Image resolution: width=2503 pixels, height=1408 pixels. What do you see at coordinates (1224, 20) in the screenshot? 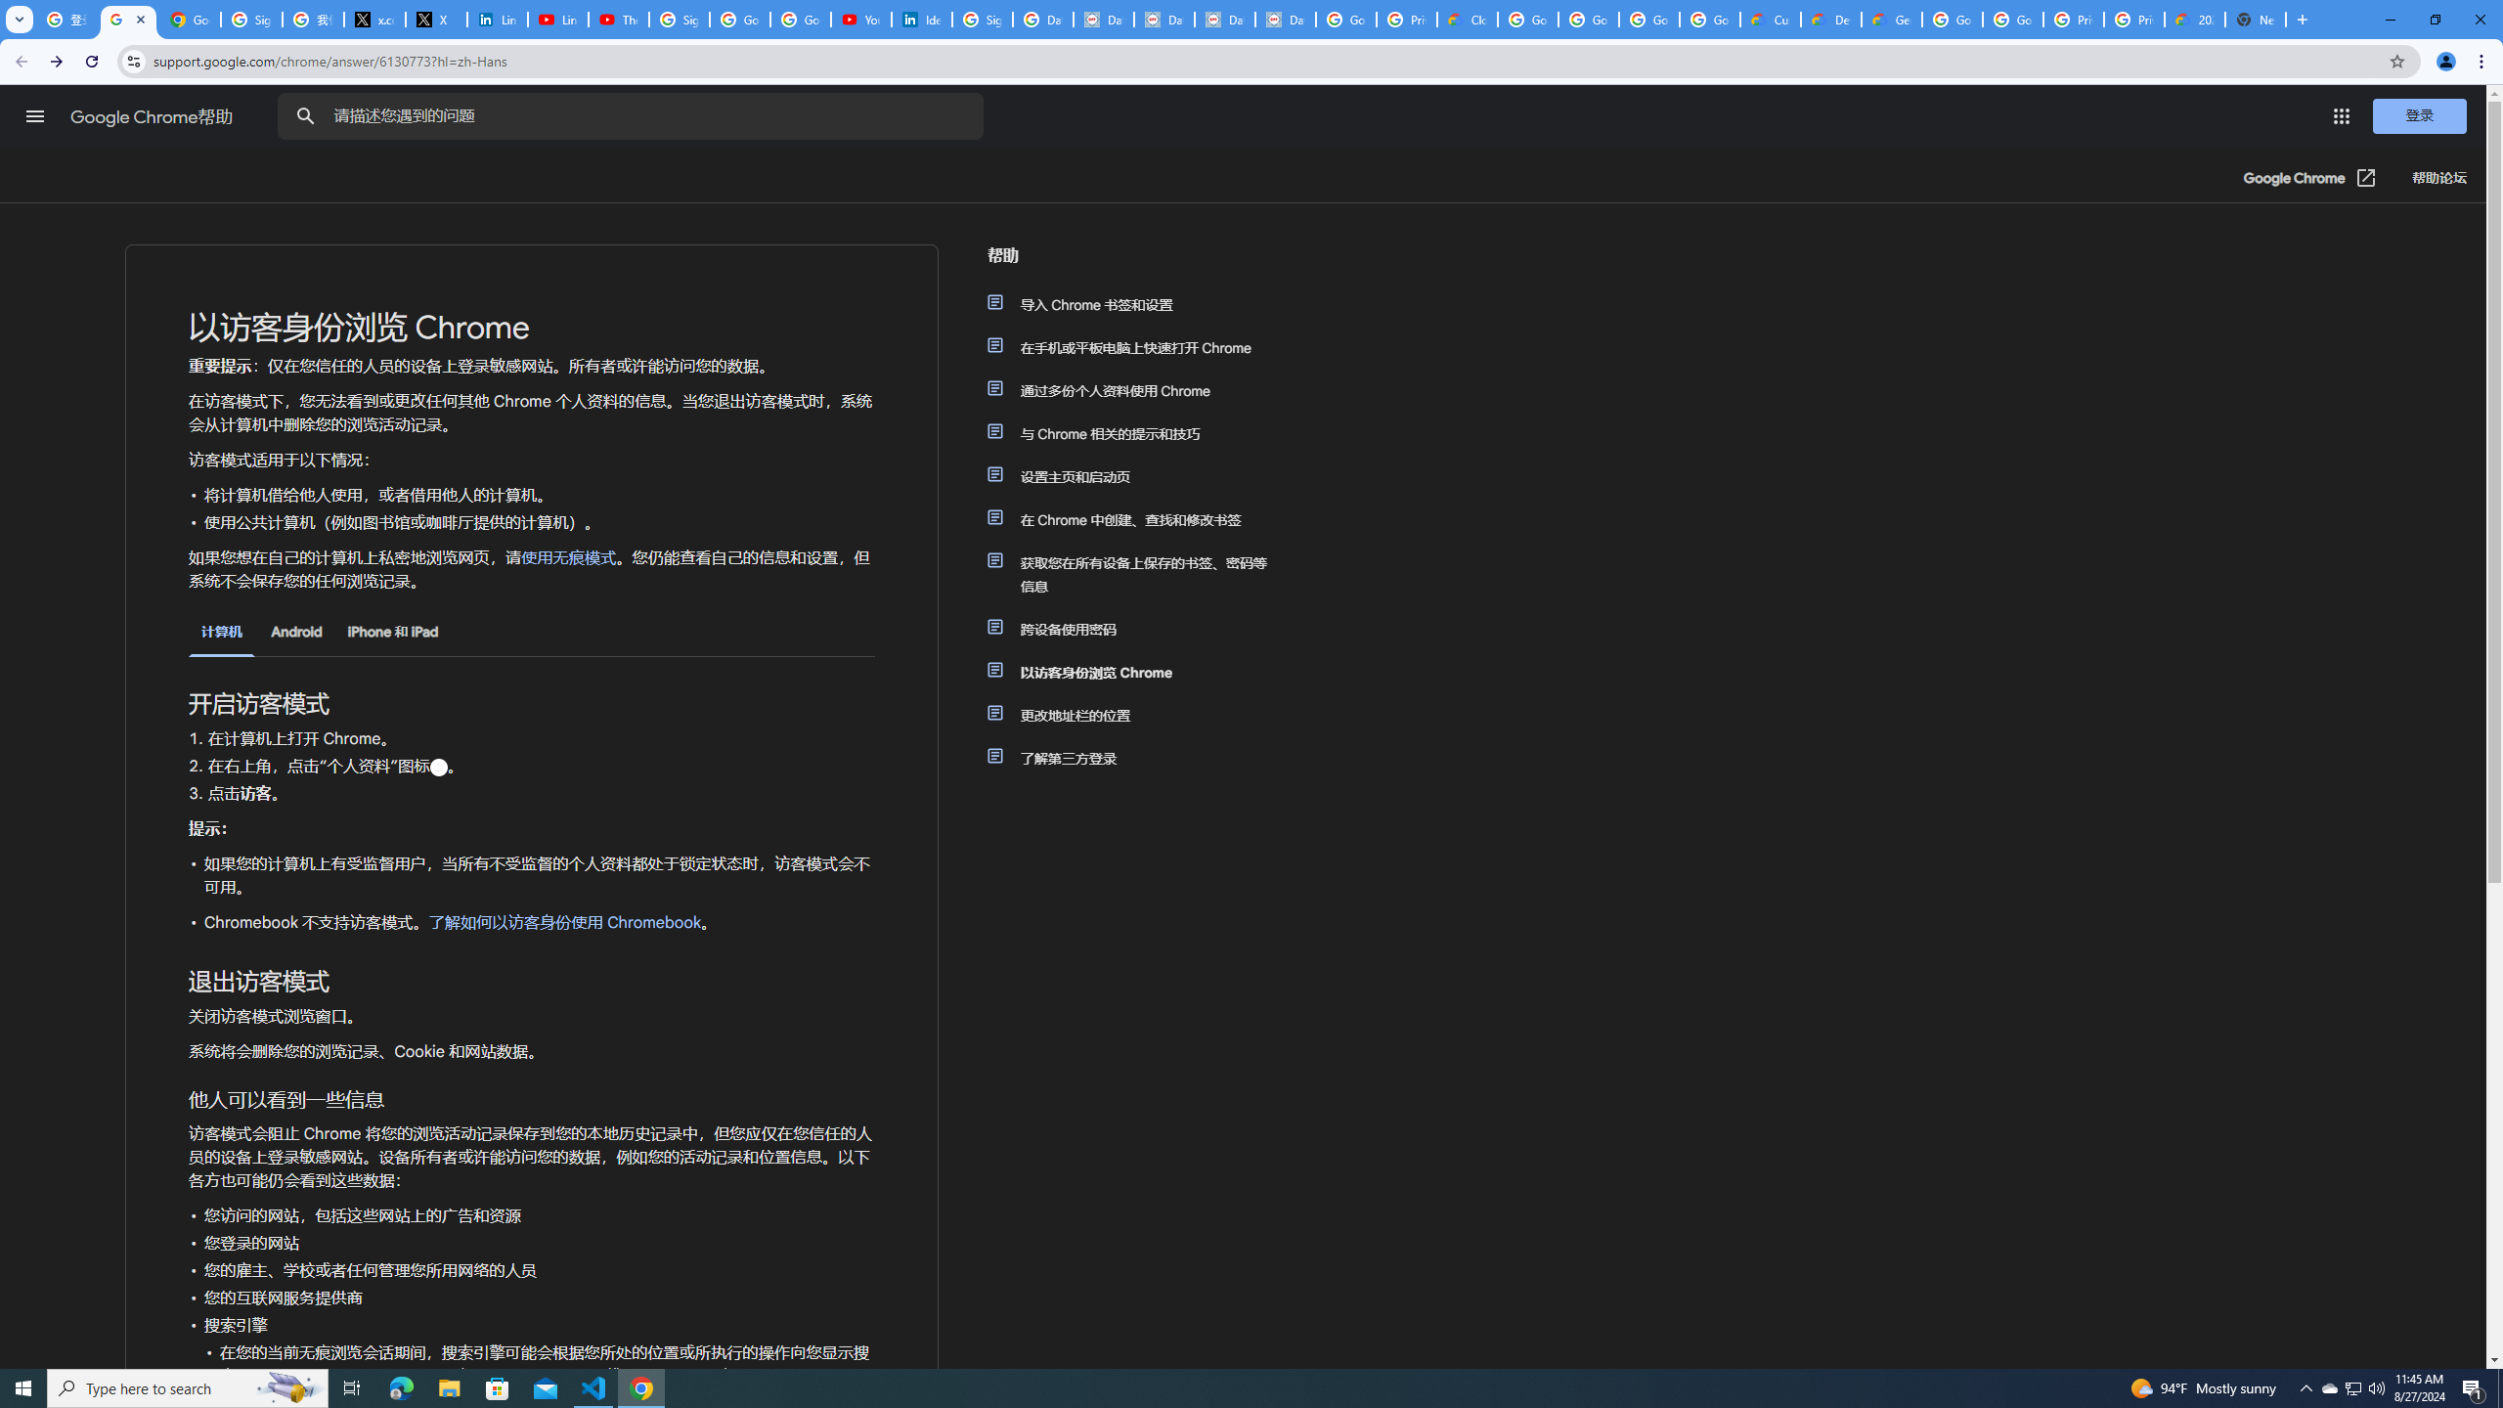
I see `Data Privacy Framework` at bounding box center [1224, 20].